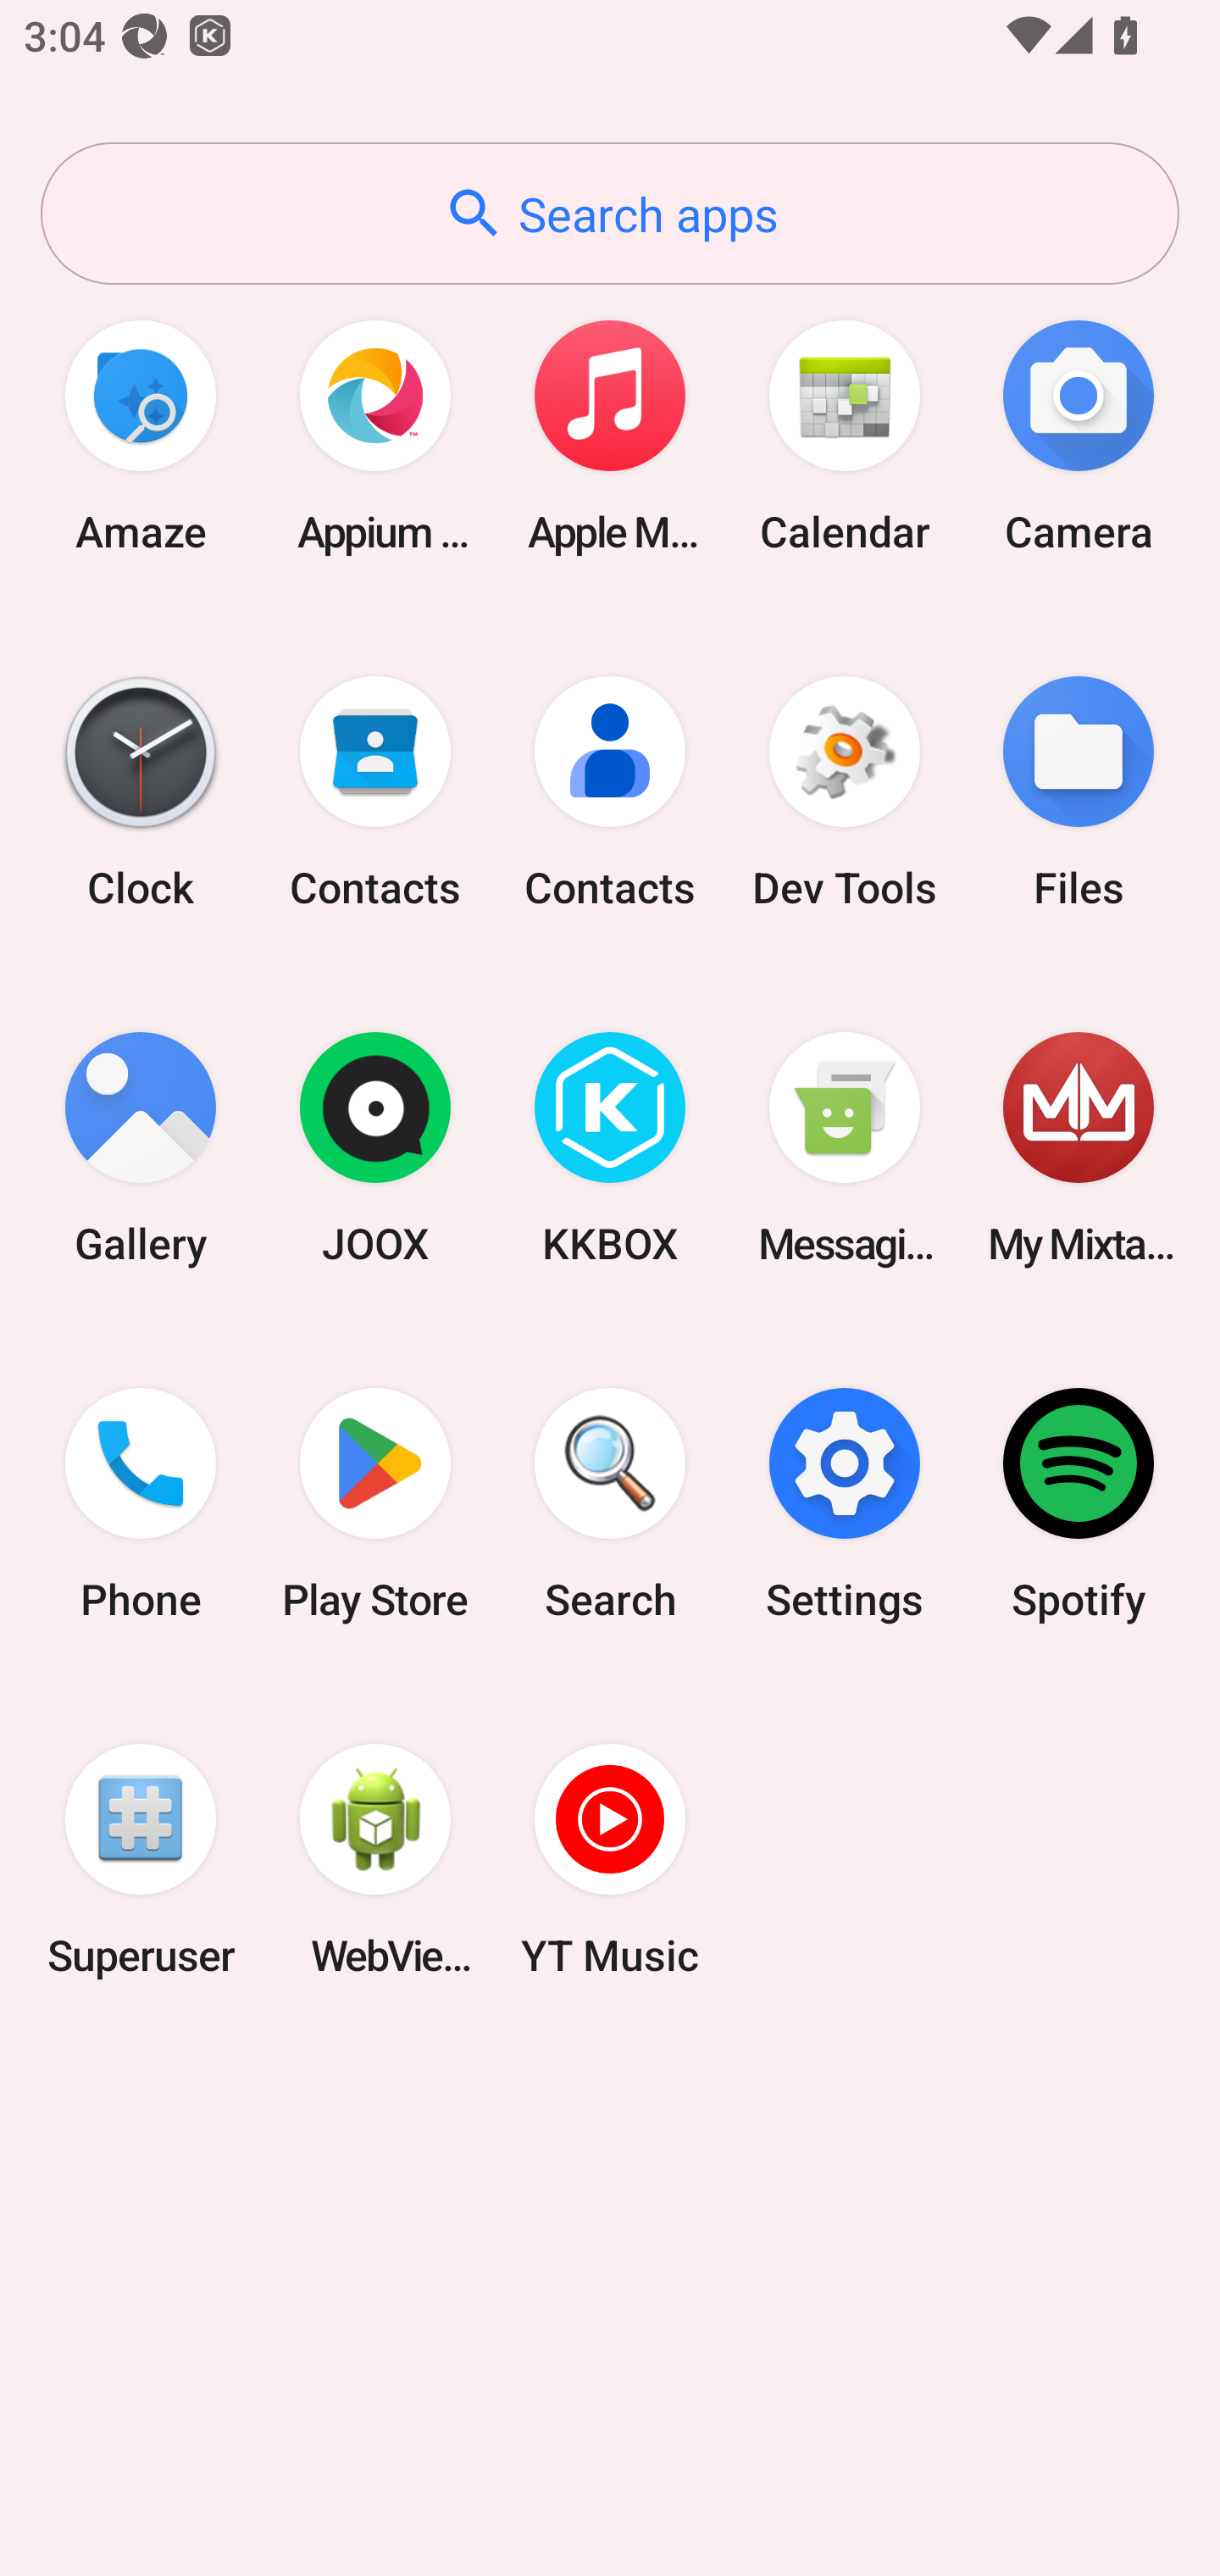 The width and height of the screenshot is (1220, 2576). What do you see at coordinates (375, 1149) in the screenshot?
I see `JOOX` at bounding box center [375, 1149].